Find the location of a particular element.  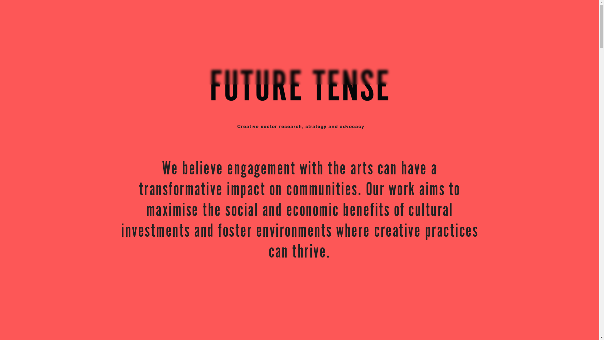

Skip to content is located at coordinates (0, 0).